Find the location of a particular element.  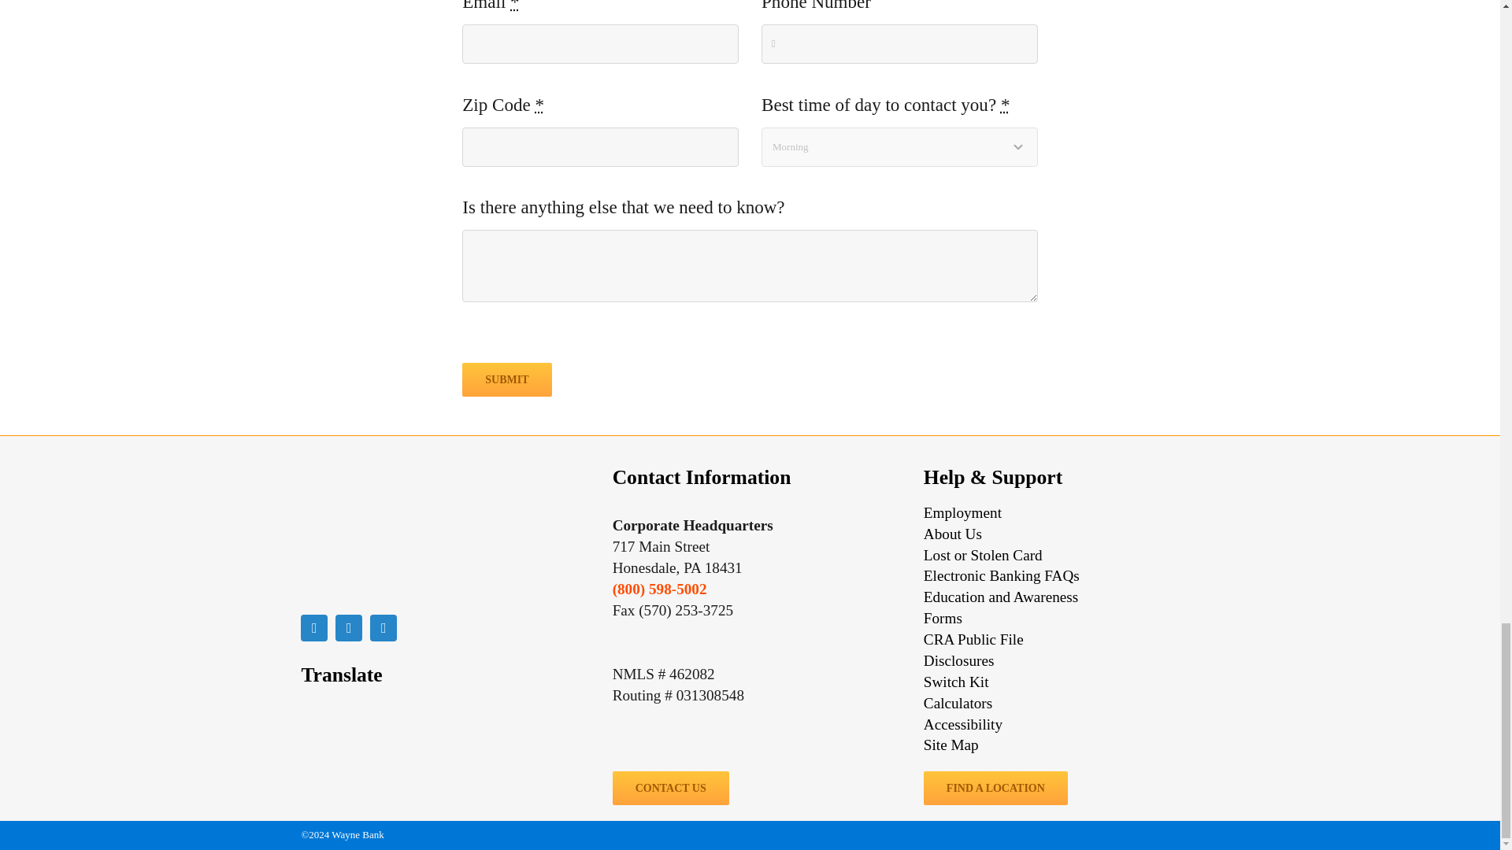

X is located at coordinates (349, 628).